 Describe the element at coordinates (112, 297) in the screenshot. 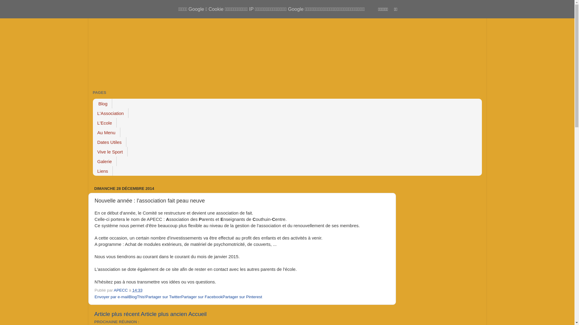

I see `Envoyer par e-mail` at that location.